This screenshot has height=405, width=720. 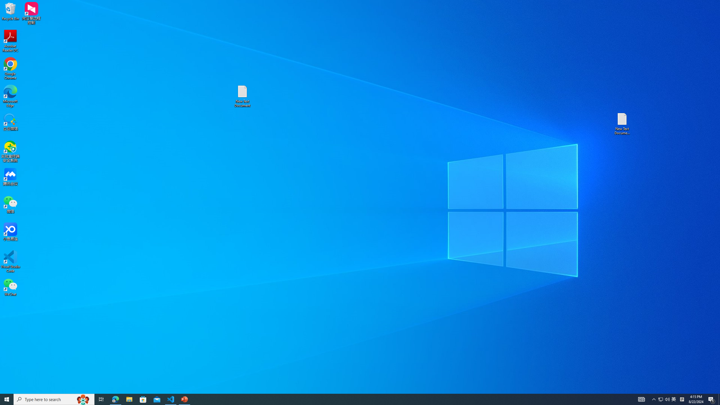 What do you see at coordinates (652, 196) in the screenshot?
I see `play Record a Presentation` at bounding box center [652, 196].